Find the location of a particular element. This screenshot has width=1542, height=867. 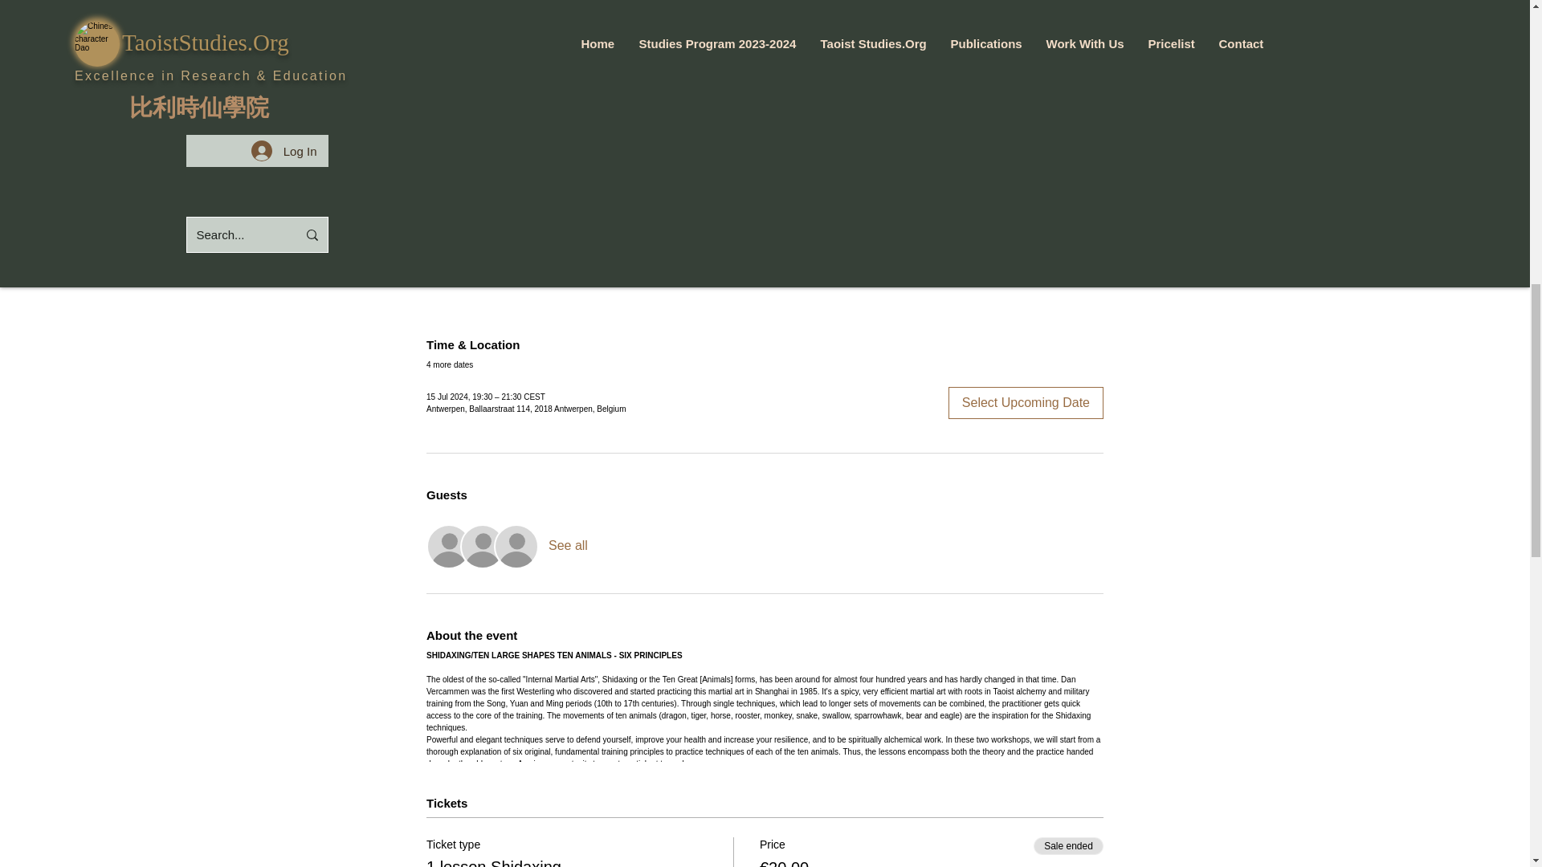

See all is located at coordinates (568, 546).